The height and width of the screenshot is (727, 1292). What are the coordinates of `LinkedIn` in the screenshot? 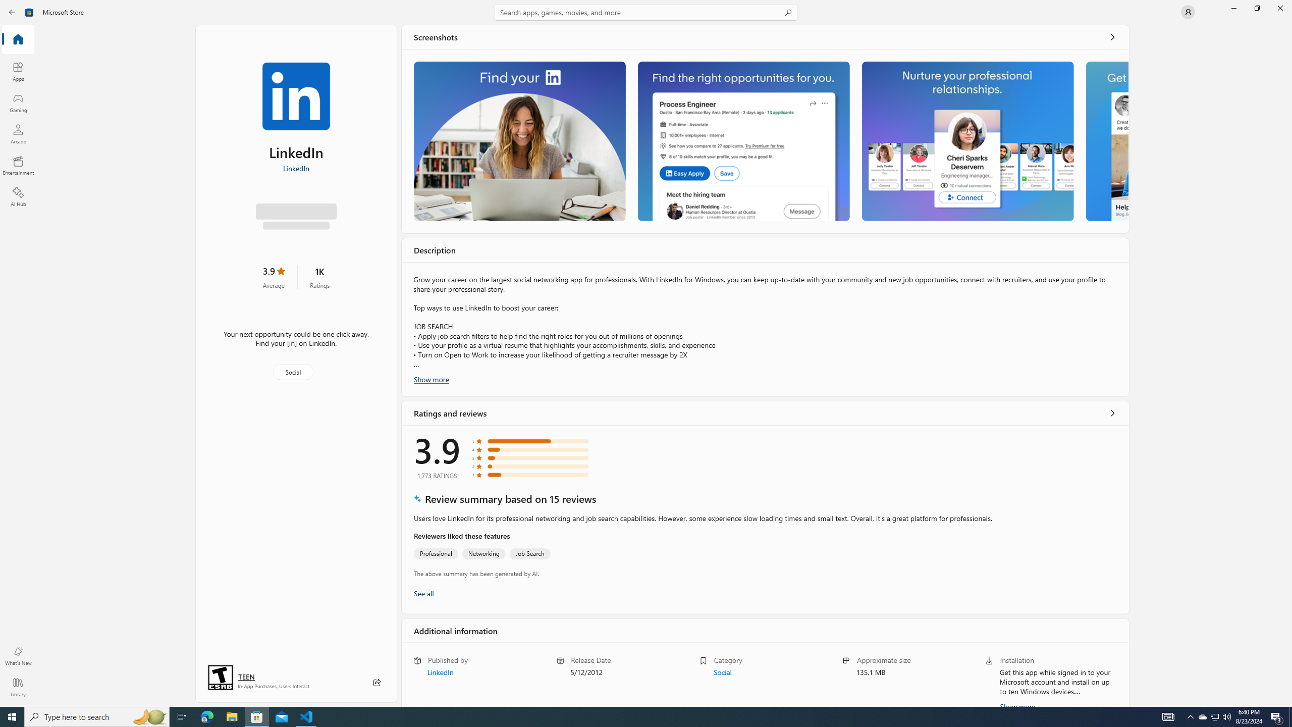 It's located at (296, 168).